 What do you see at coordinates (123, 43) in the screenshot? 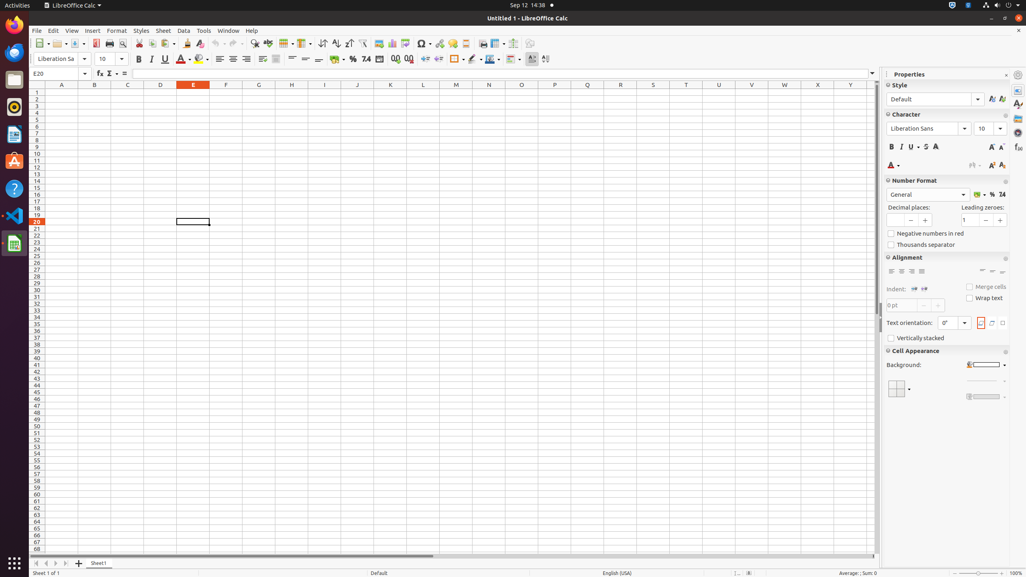
I see `Print Preview` at bounding box center [123, 43].